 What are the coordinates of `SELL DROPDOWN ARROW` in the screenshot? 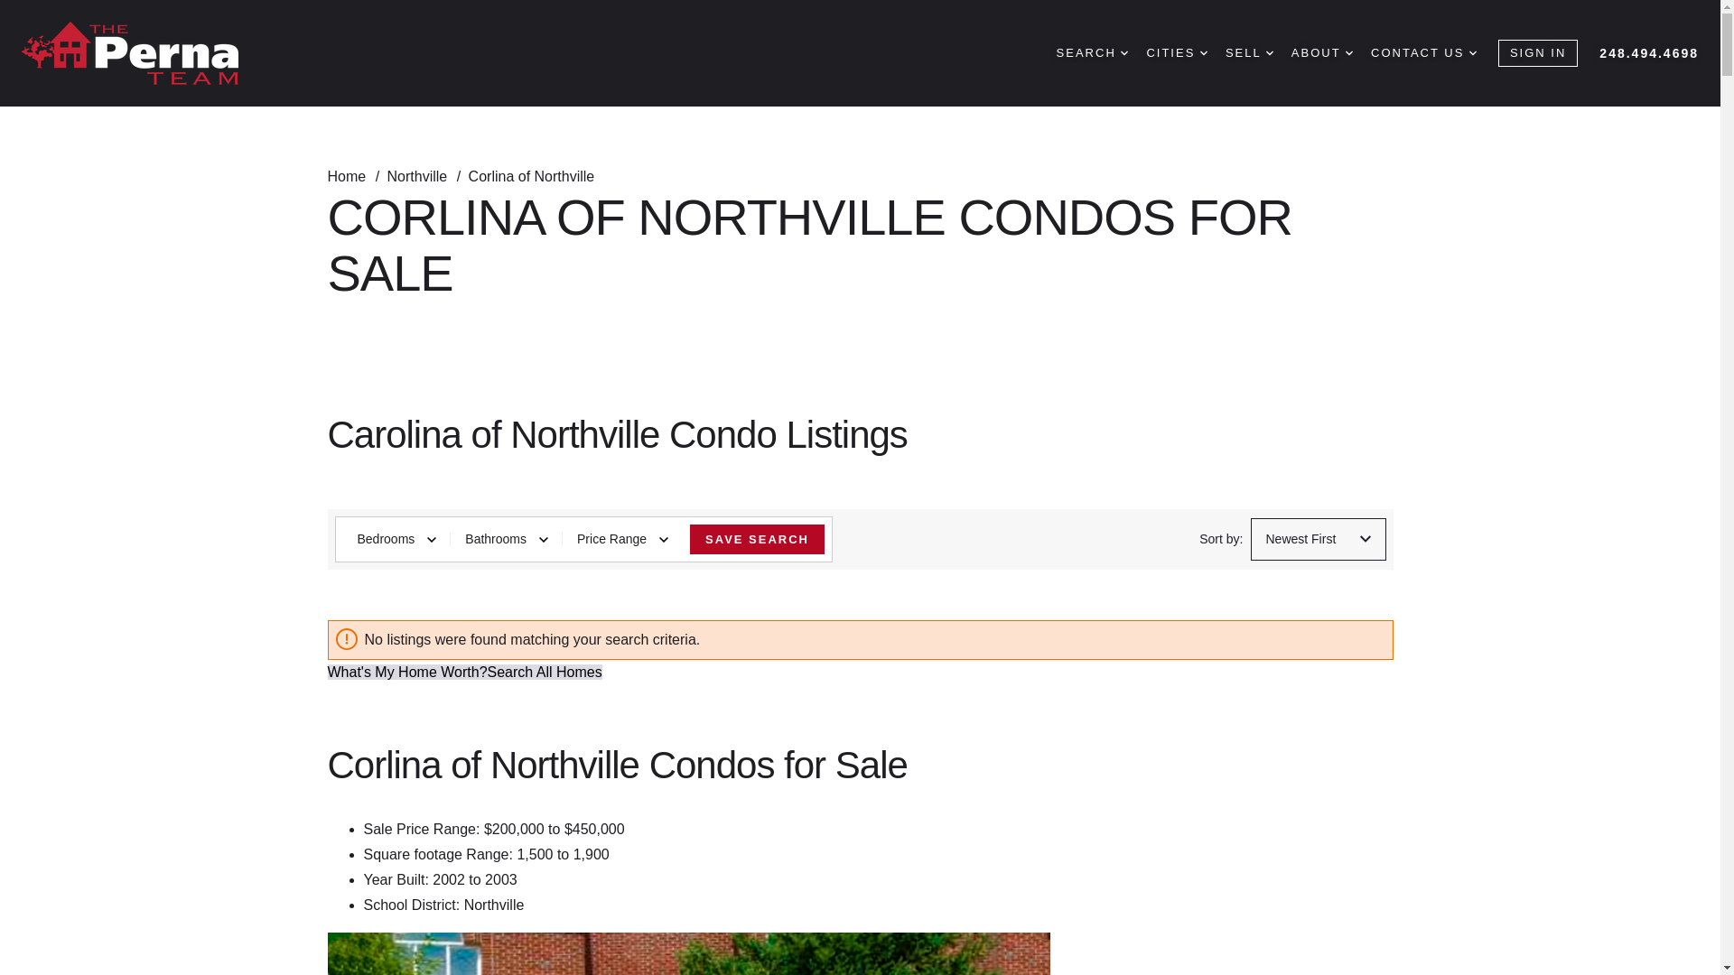 It's located at (1249, 53).